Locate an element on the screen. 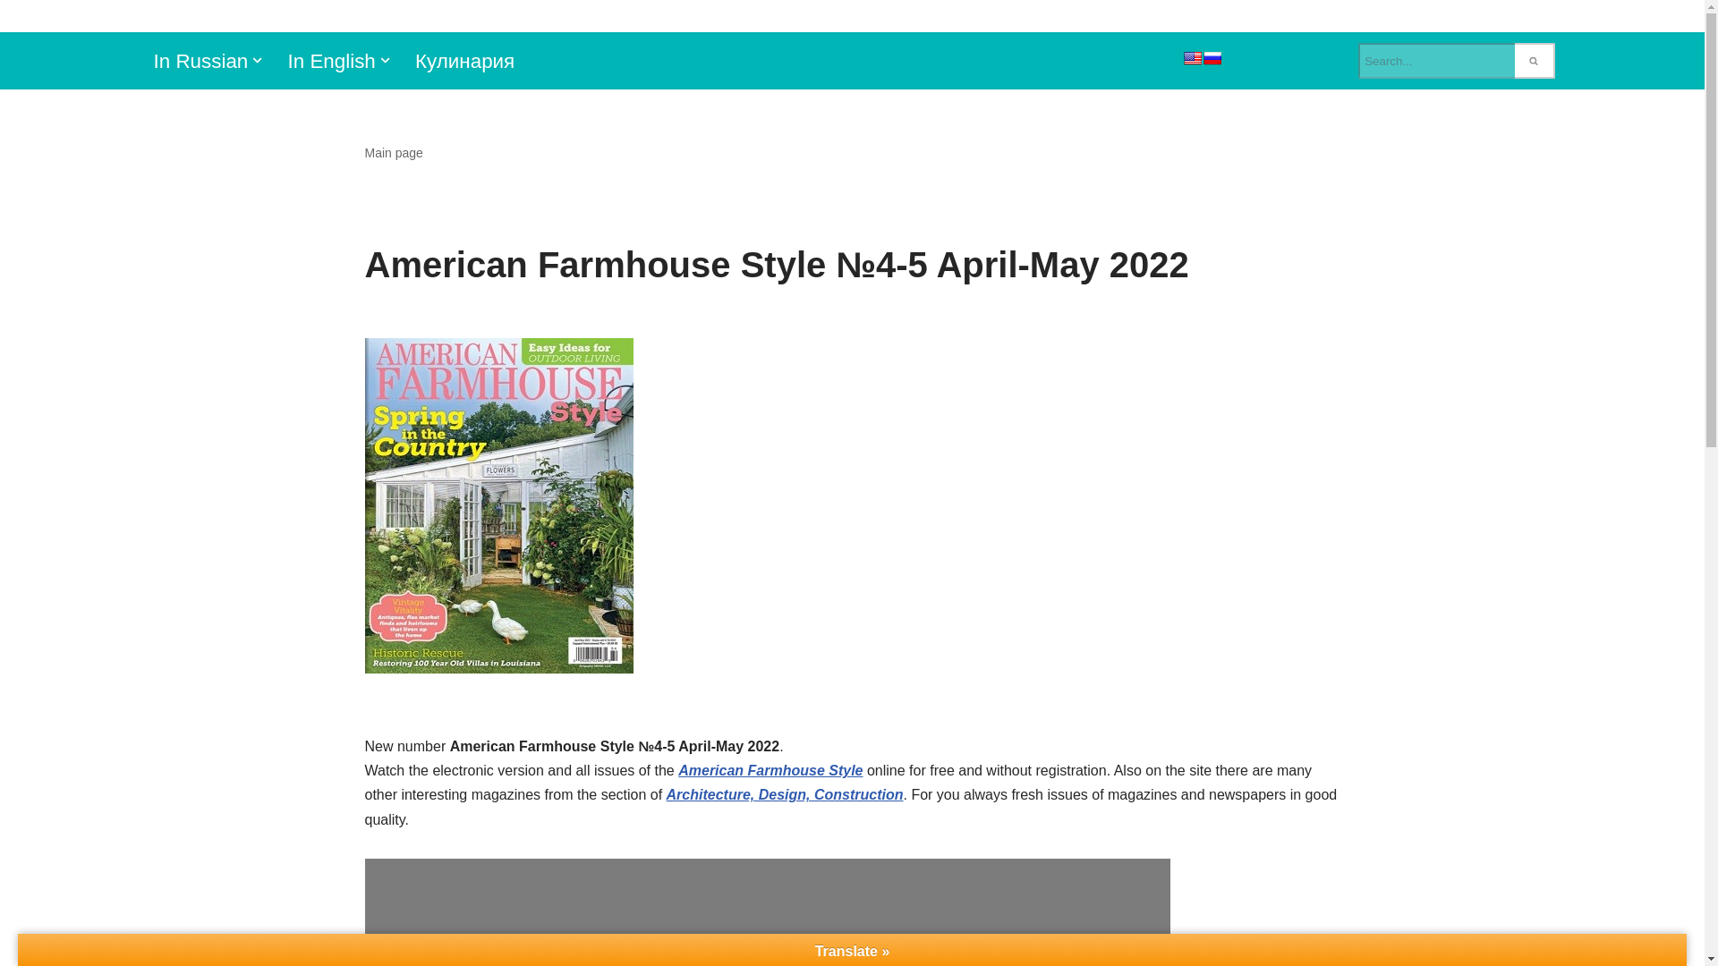 The image size is (1718, 966). In Russian is located at coordinates (201, 61).